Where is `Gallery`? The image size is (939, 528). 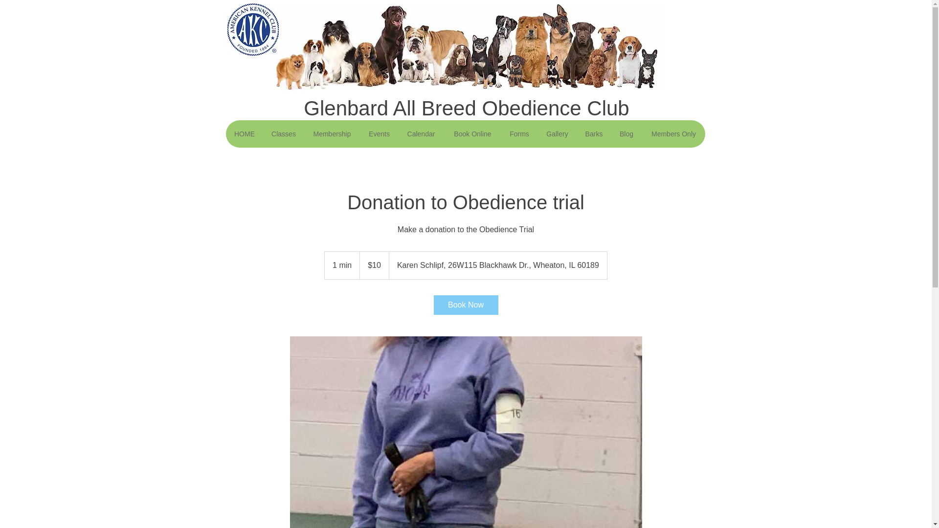
Gallery is located at coordinates (557, 134).